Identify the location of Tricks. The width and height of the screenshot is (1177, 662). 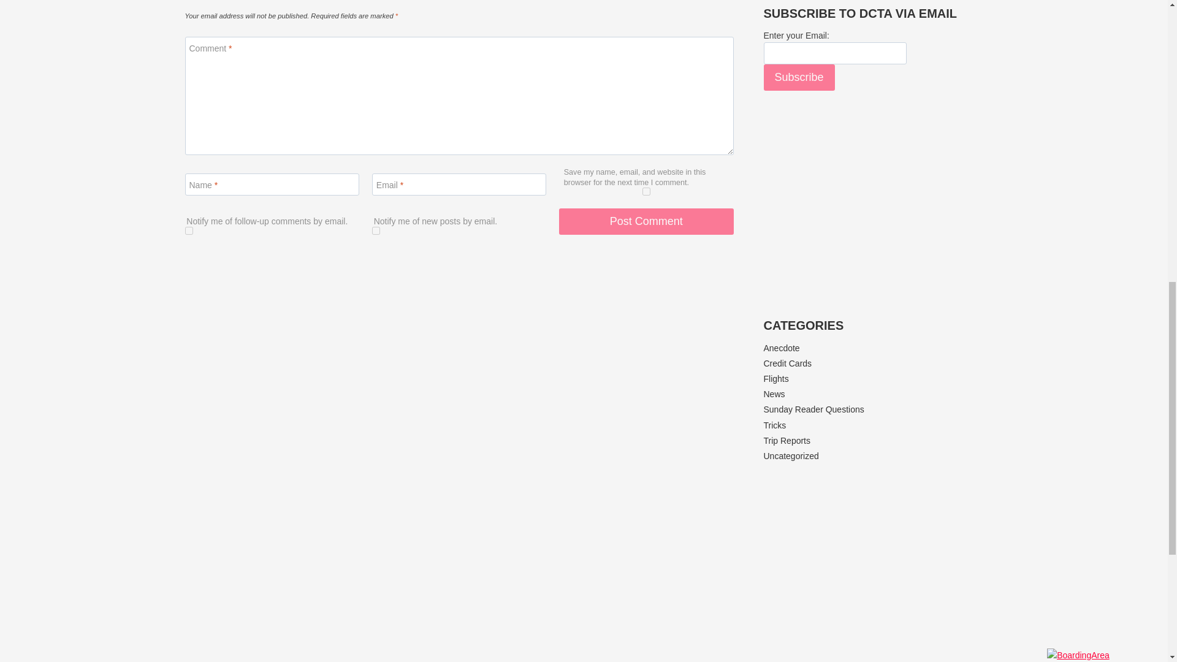
(775, 425).